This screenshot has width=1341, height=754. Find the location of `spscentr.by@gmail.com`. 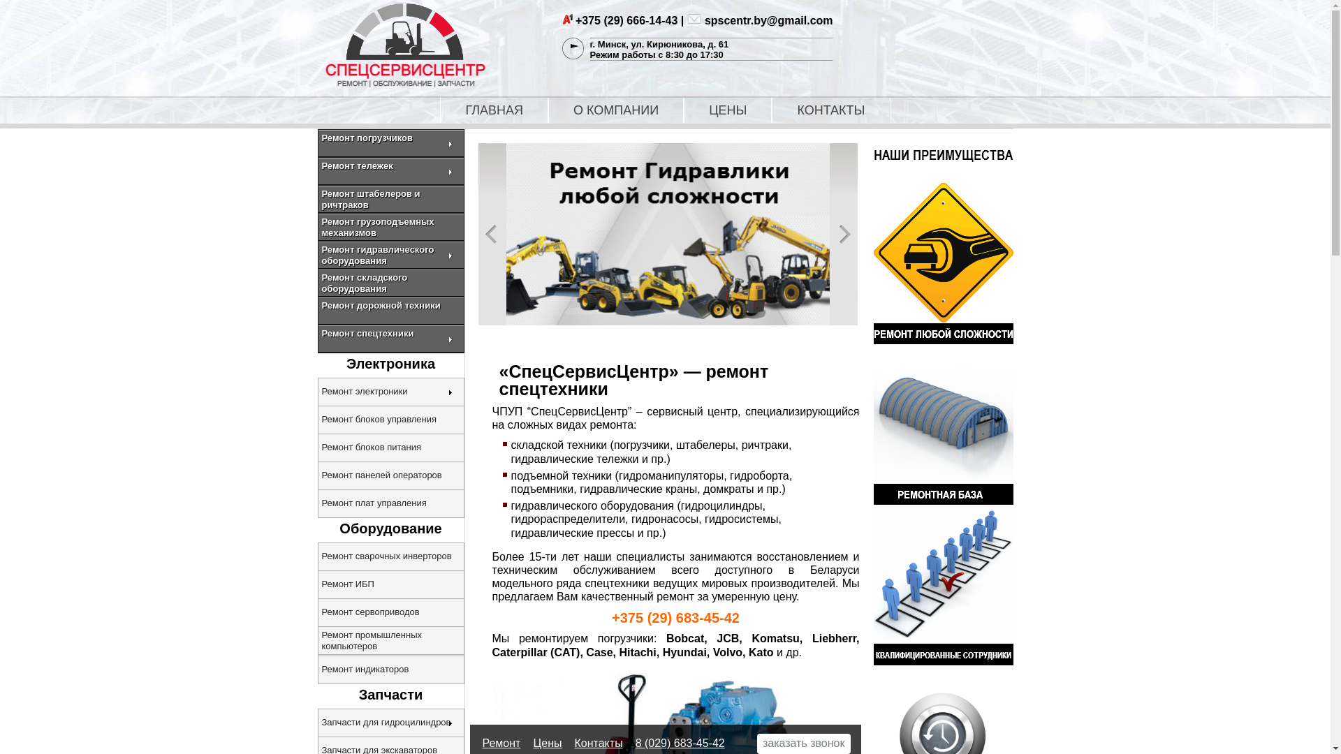

spscentr.by@gmail.com is located at coordinates (769, 21).